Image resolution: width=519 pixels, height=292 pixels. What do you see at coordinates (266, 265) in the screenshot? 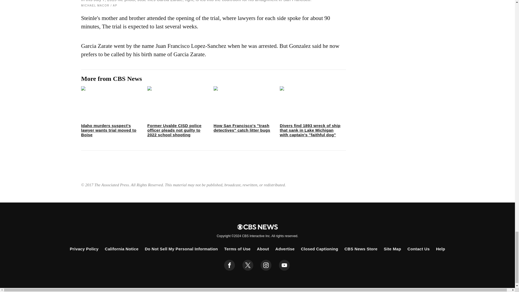
I see `instagram` at bounding box center [266, 265].